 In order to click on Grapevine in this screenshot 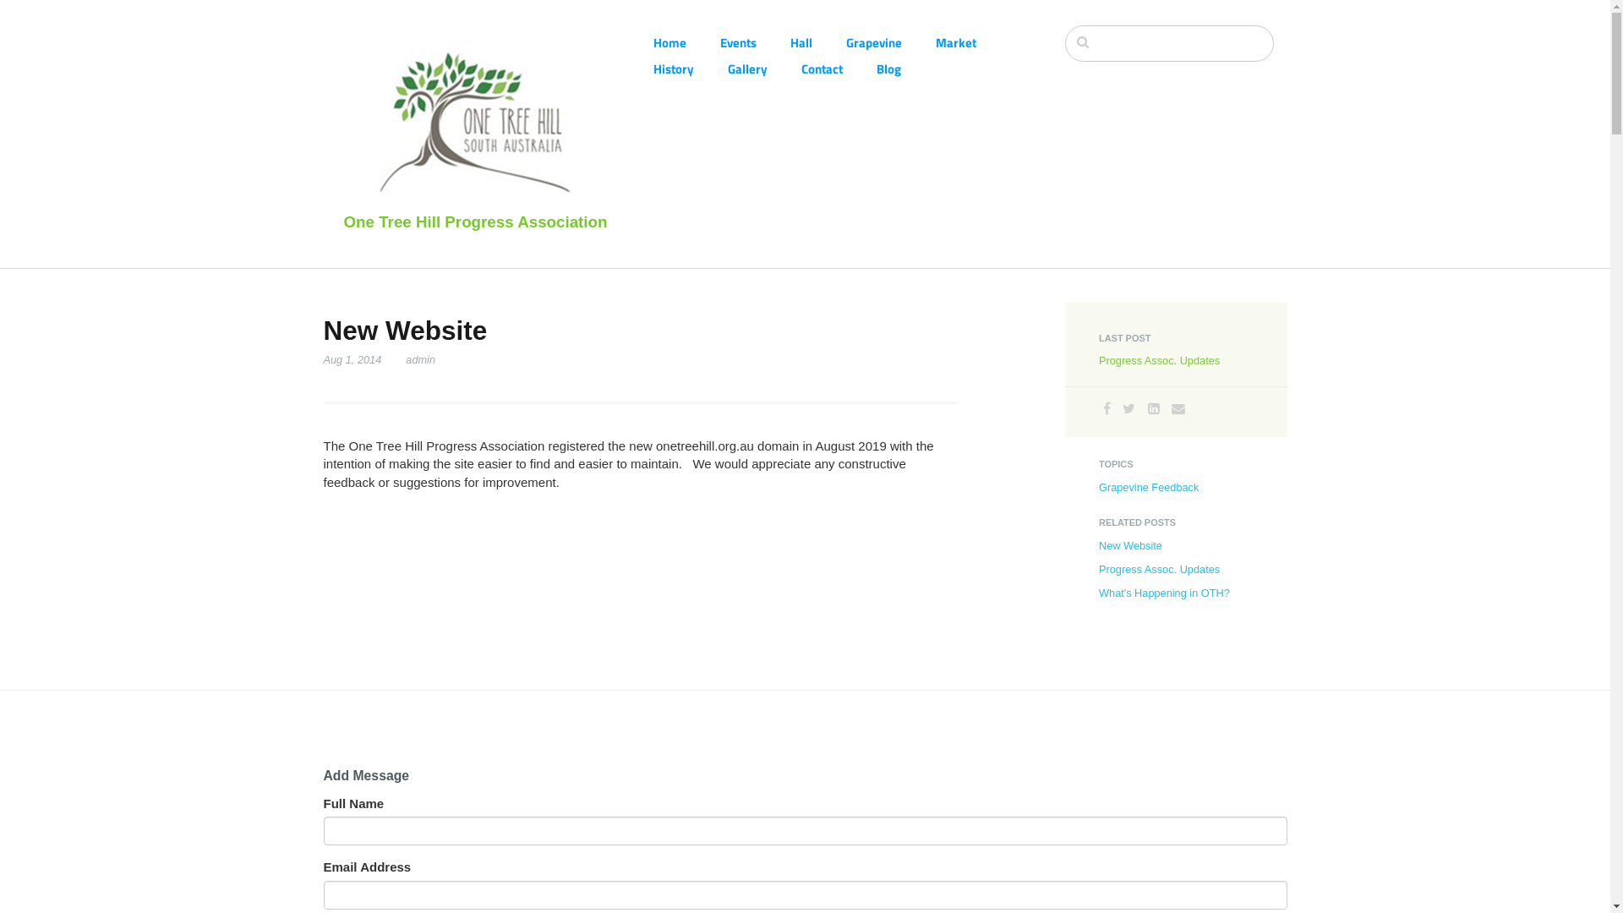, I will do `click(890, 42)`.